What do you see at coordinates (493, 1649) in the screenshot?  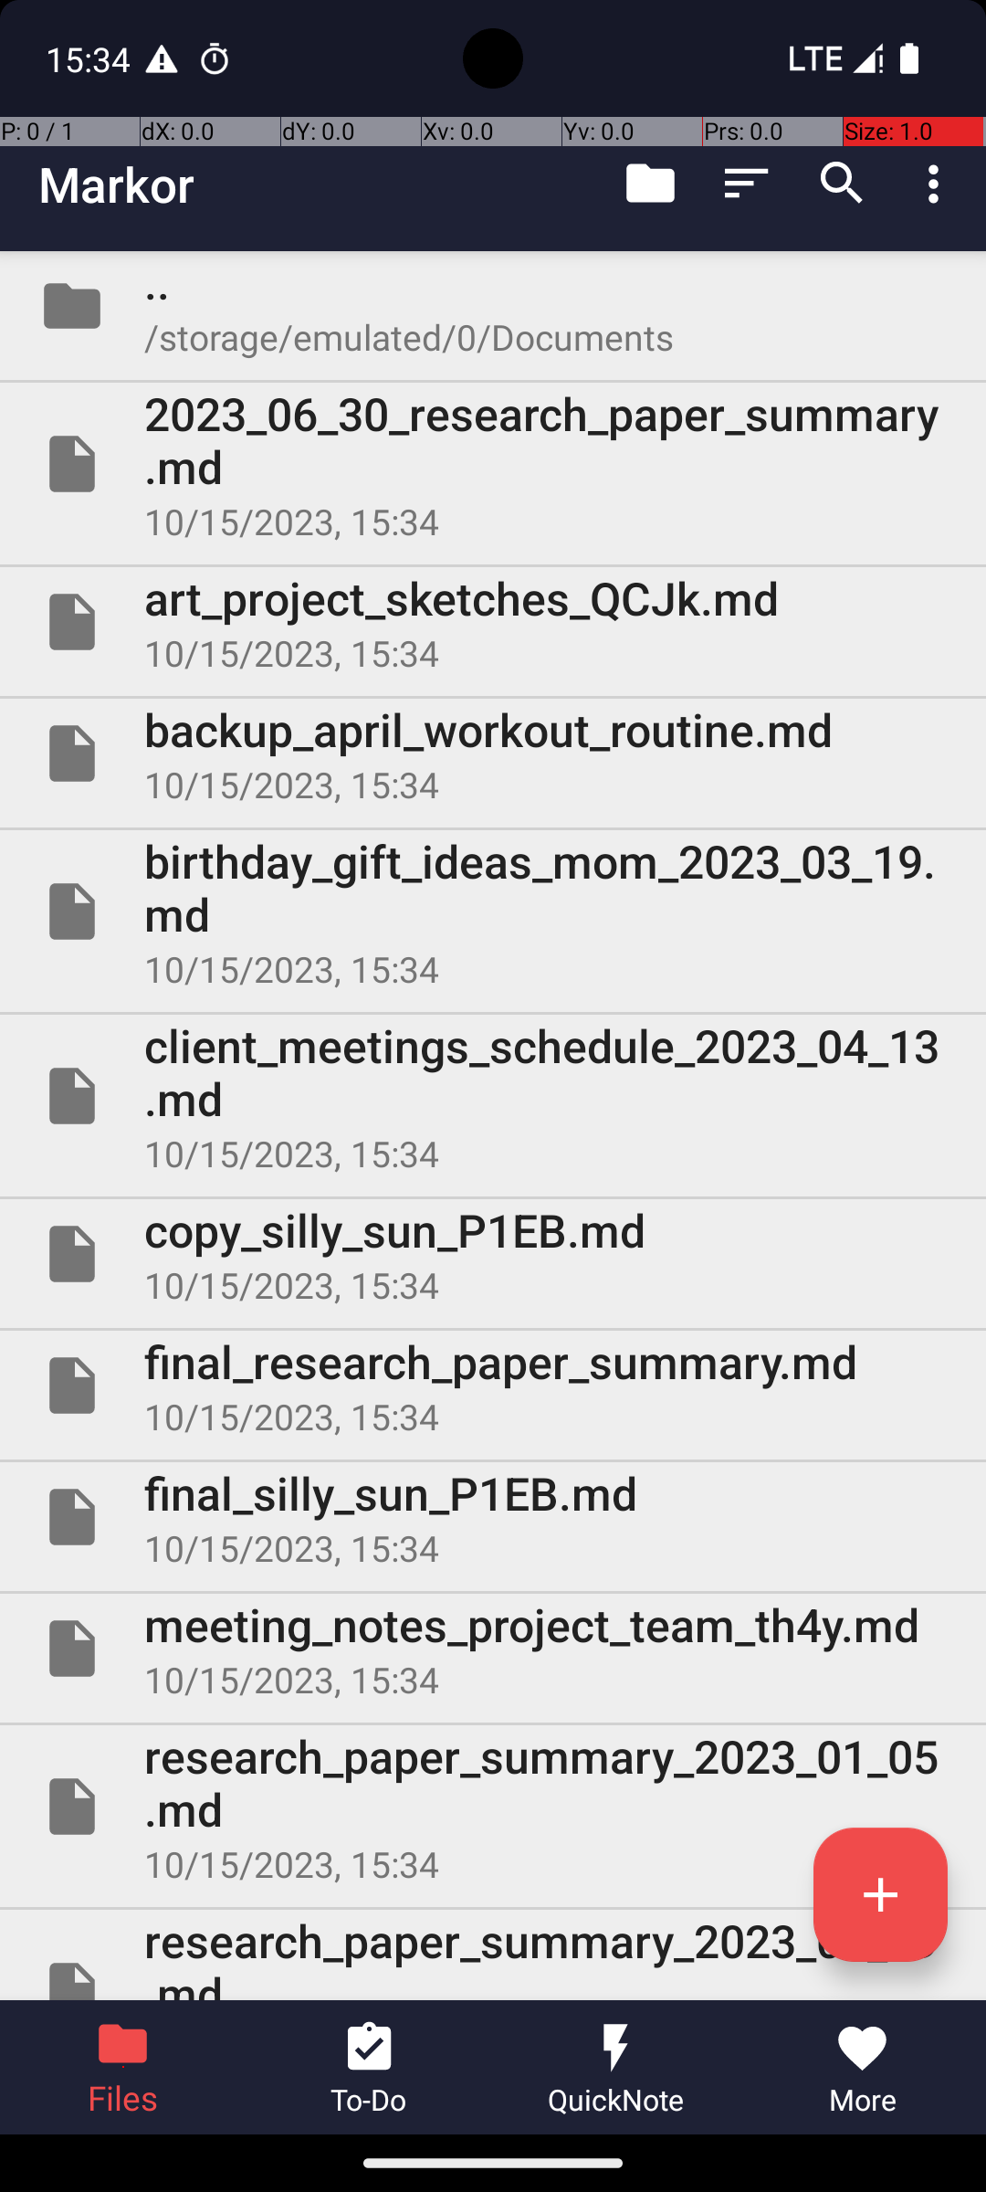 I see `File meeting_notes_project_team_th4y.md ` at bounding box center [493, 1649].